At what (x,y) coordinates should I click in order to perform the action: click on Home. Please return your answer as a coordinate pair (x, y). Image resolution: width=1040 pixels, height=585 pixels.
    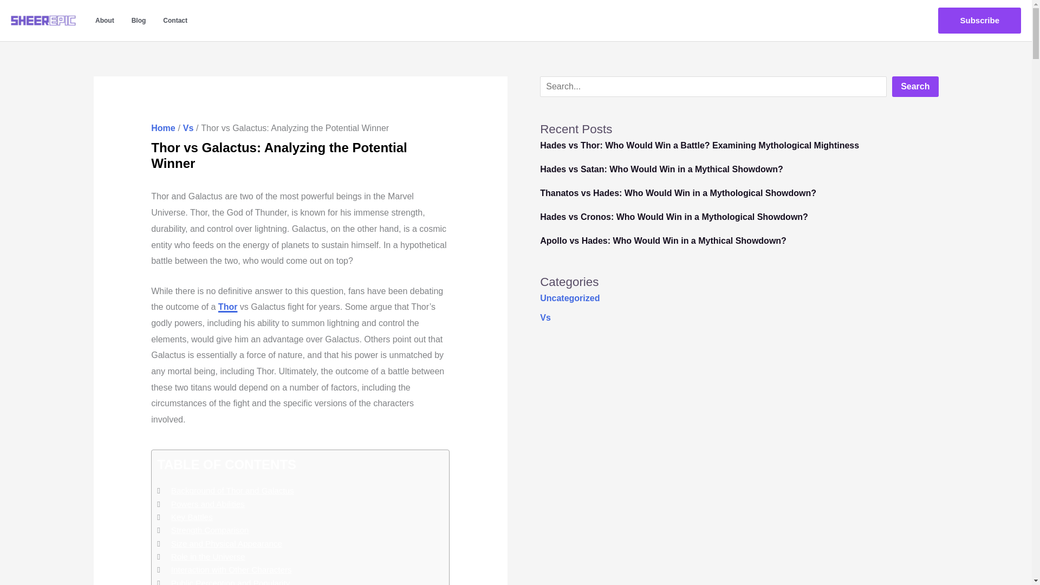
    Looking at the image, I should click on (162, 128).